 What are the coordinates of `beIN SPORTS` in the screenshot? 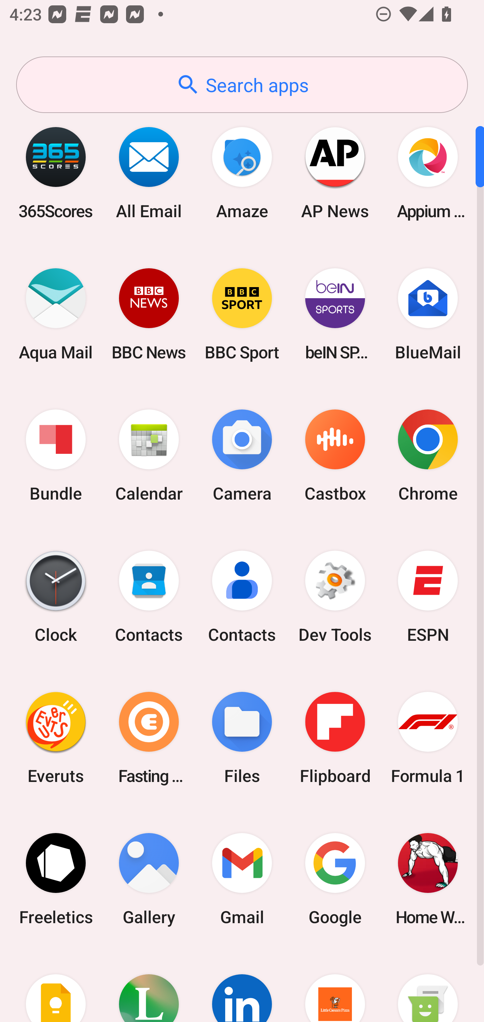 It's located at (335, 314).